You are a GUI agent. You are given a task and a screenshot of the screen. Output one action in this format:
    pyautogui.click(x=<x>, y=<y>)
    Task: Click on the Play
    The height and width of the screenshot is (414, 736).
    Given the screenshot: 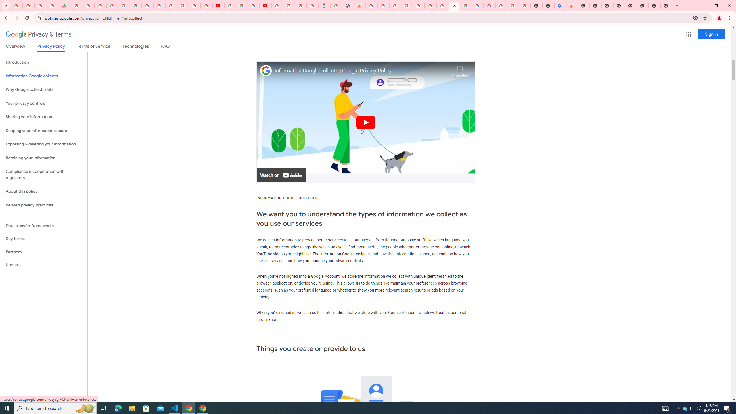 What is the action you would take?
    pyautogui.click(x=366, y=122)
    